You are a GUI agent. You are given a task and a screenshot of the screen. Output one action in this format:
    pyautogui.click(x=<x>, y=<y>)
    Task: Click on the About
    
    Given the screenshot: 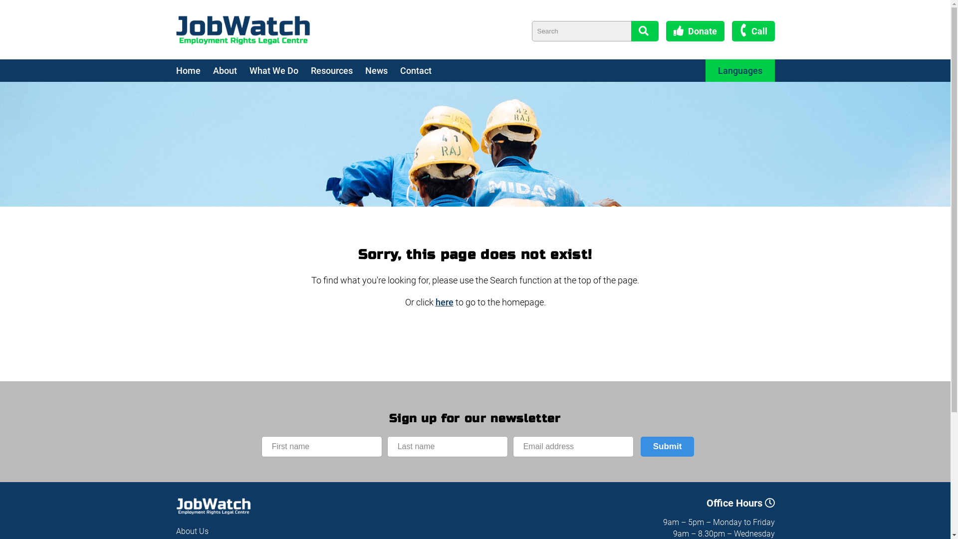 What is the action you would take?
    pyautogui.click(x=231, y=71)
    